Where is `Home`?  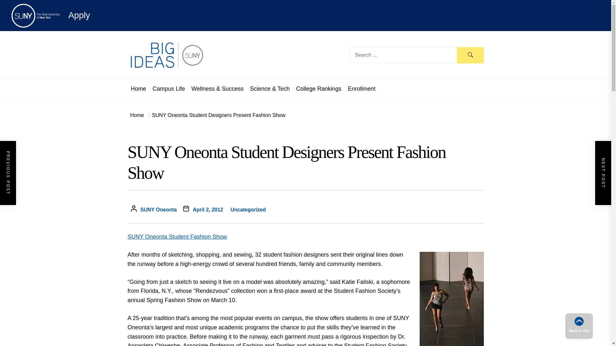 Home is located at coordinates (137, 115).